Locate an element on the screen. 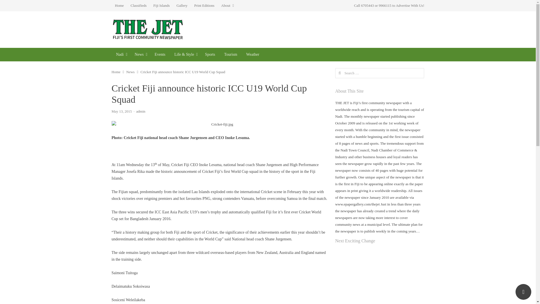 This screenshot has width=540, height=304. Events is located at coordinates (160, 55).